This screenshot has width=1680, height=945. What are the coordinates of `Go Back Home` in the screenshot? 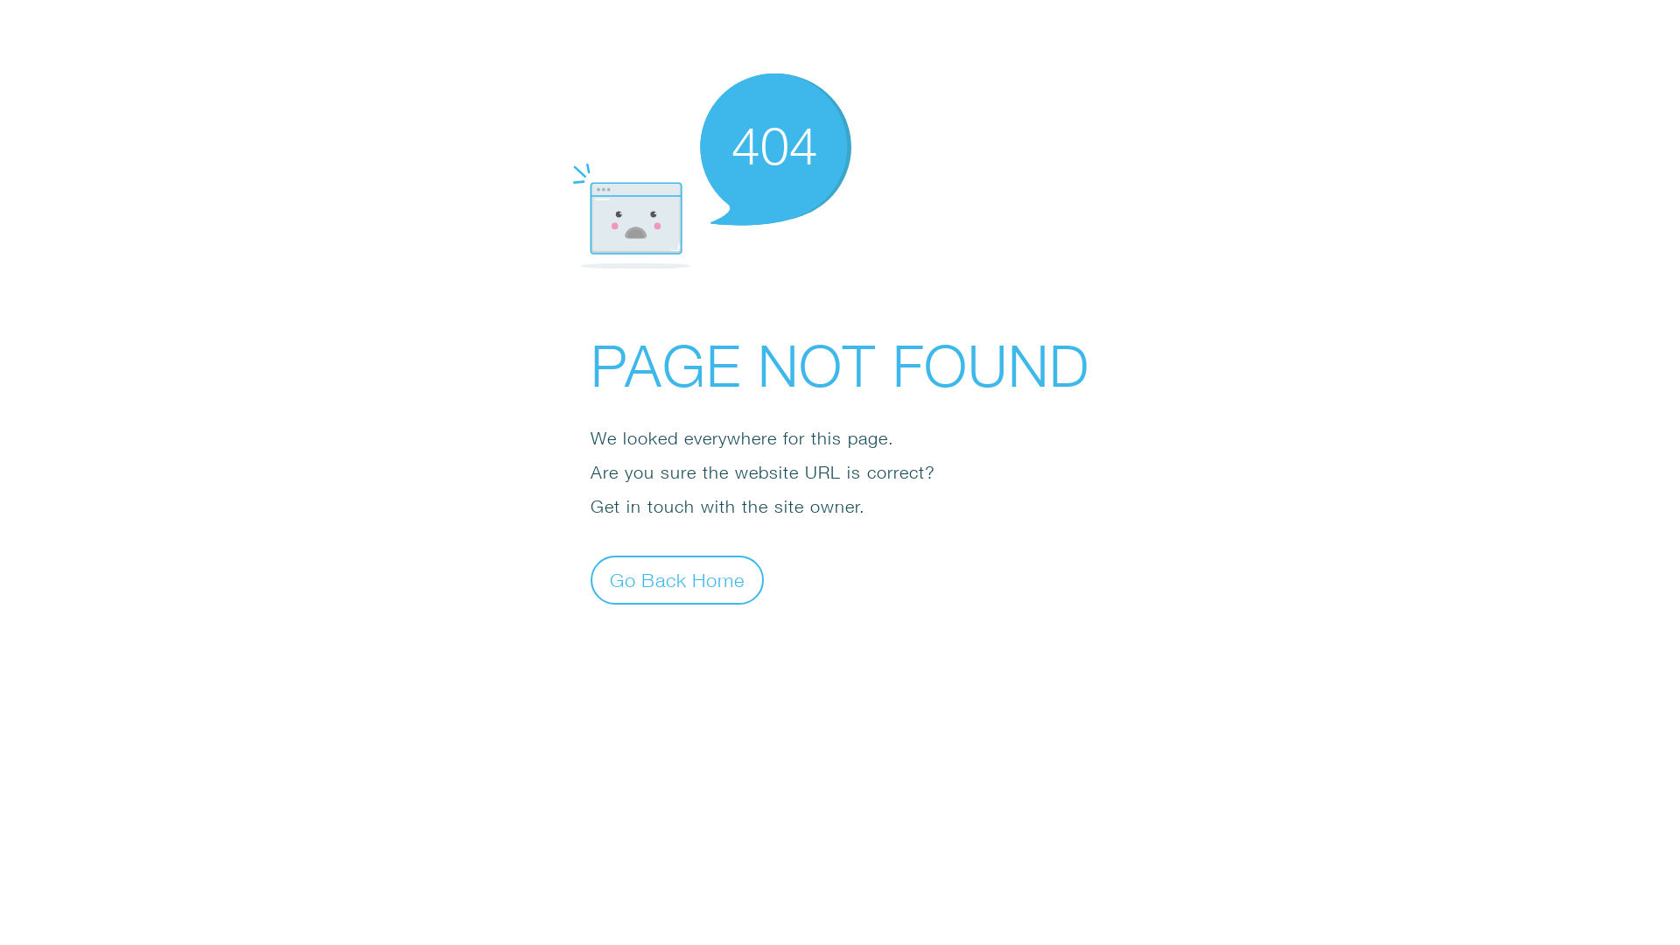 It's located at (677, 579).